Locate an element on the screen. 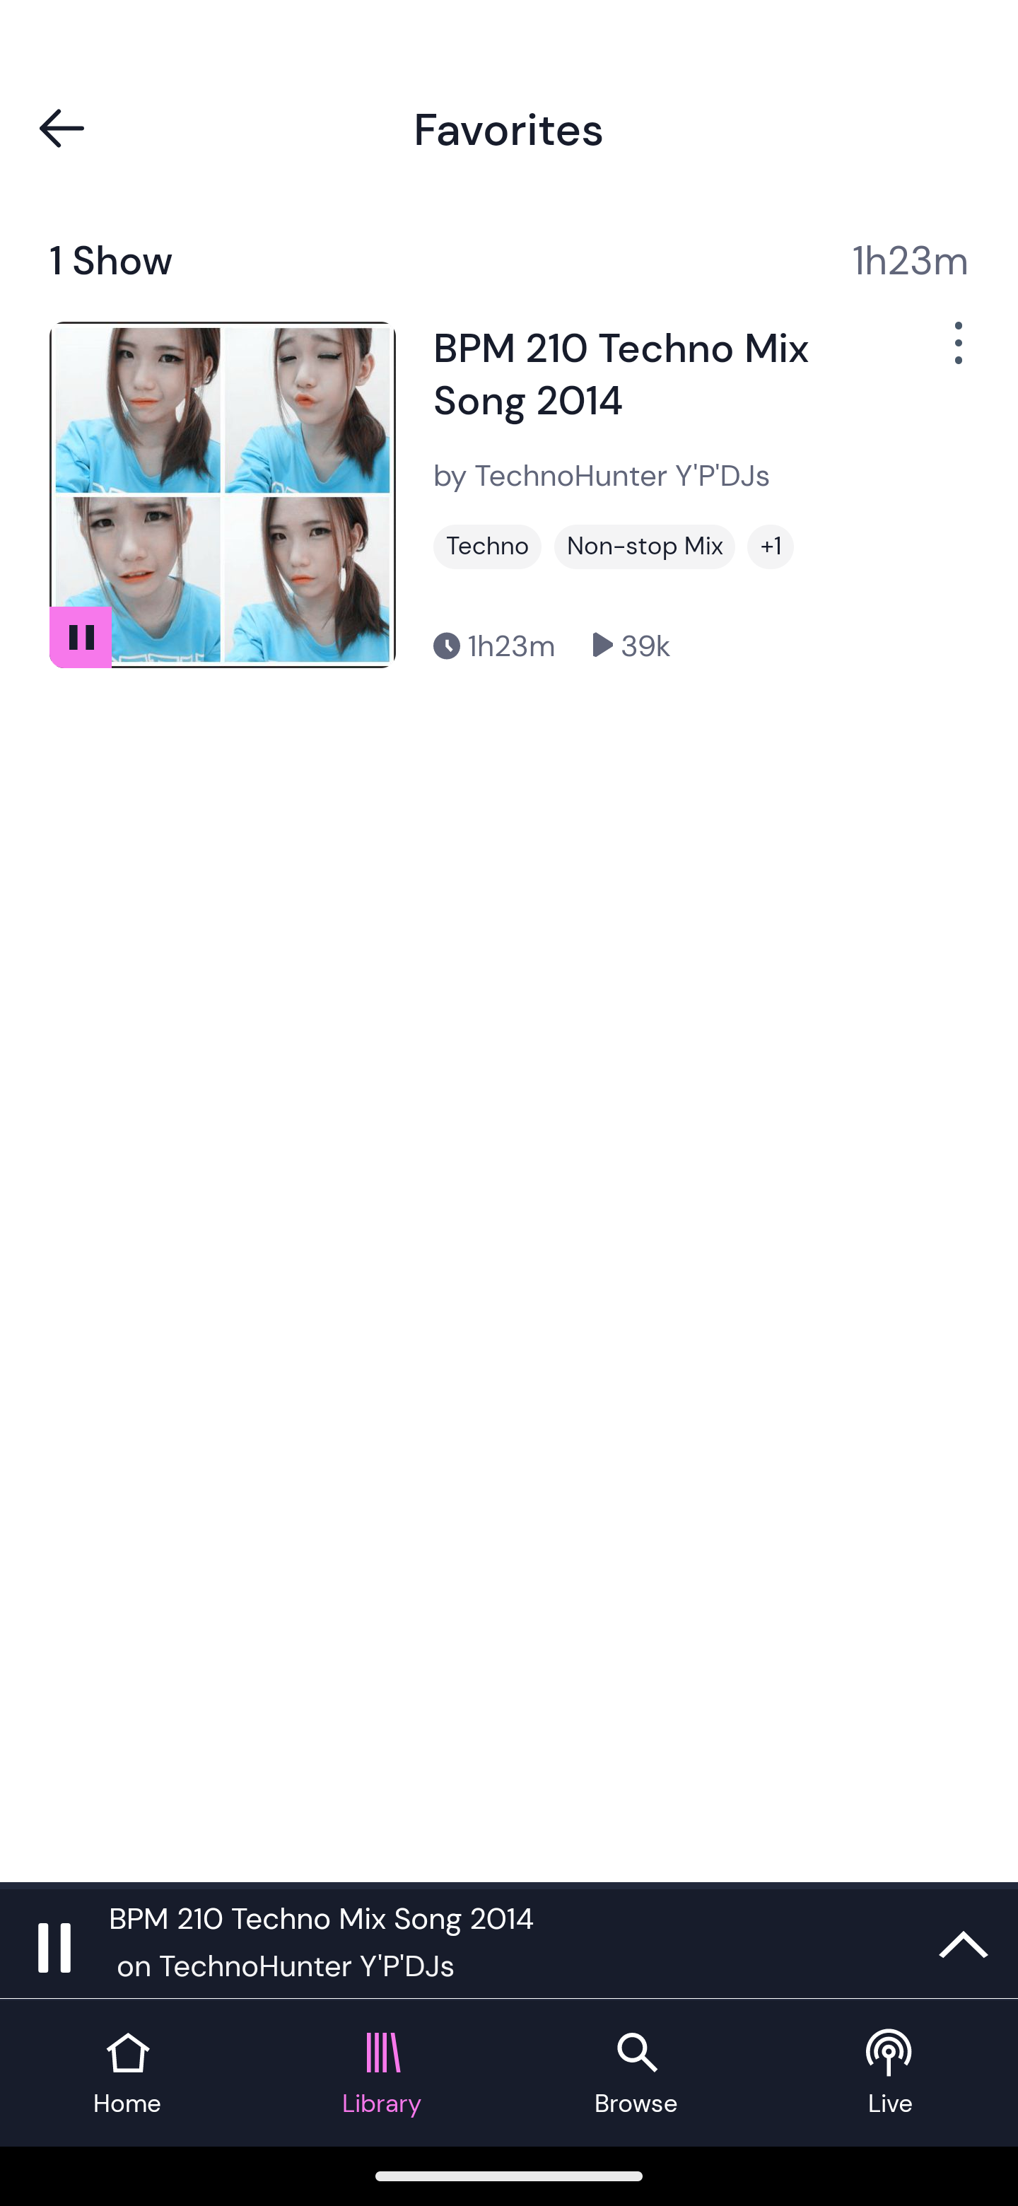 Image resolution: width=1018 pixels, height=2206 pixels. Home tab Home is located at coordinates (127, 2073).